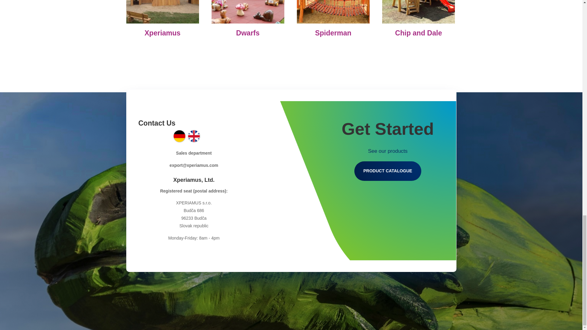 Image resolution: width=587 pixels, height=330 pixels. What do you see at coordinates (388, 171) in the screenshot?
I see `PRODUCT CATALOGUE` at bounding box center [388, 171].